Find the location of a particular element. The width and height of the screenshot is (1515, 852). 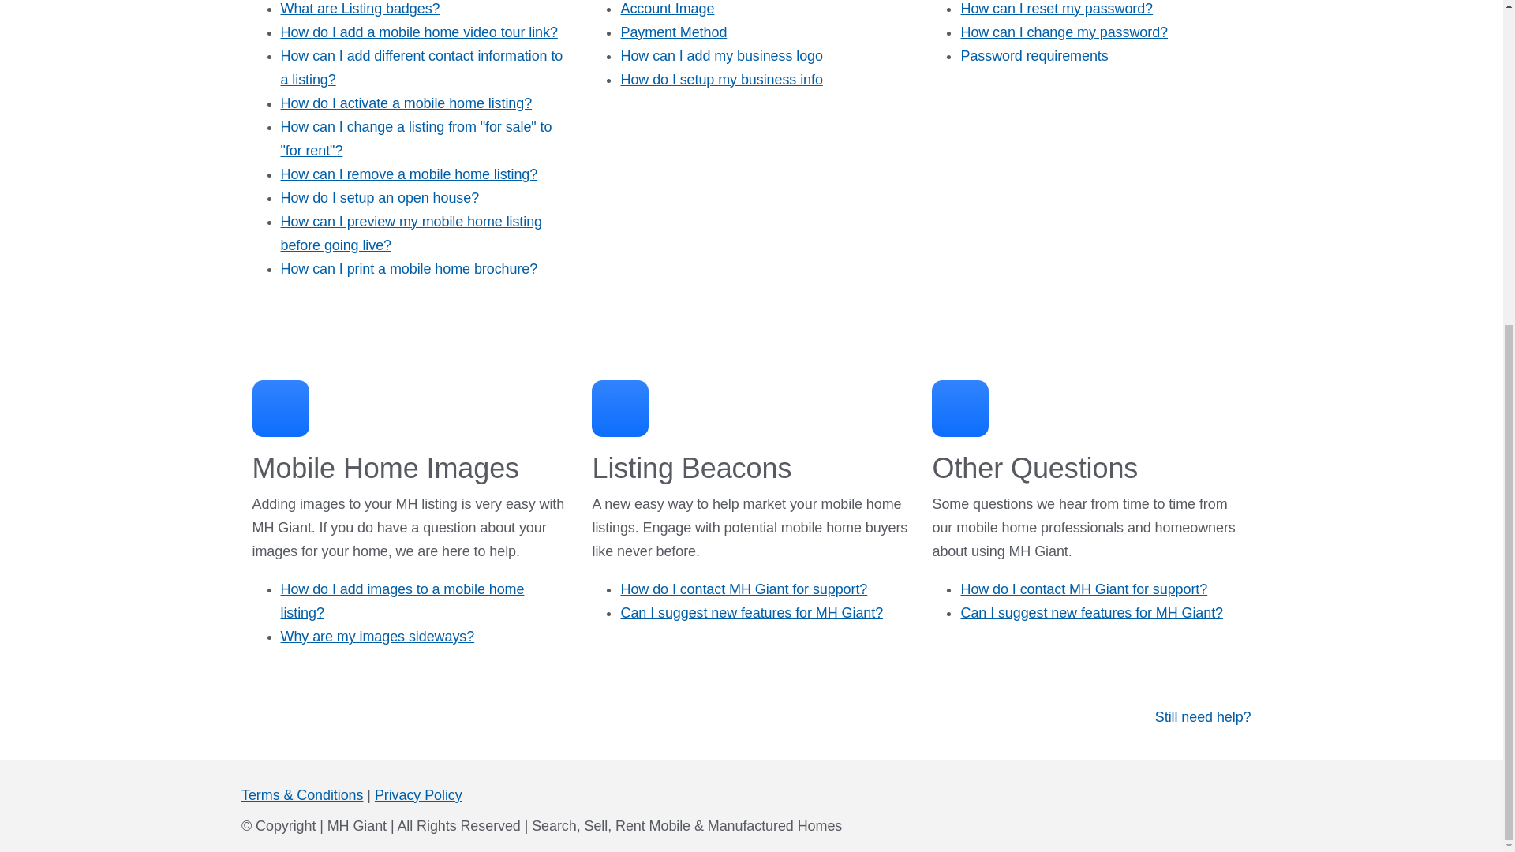

How can I remove a mobile home listing? is located at coordinates (409, 174).